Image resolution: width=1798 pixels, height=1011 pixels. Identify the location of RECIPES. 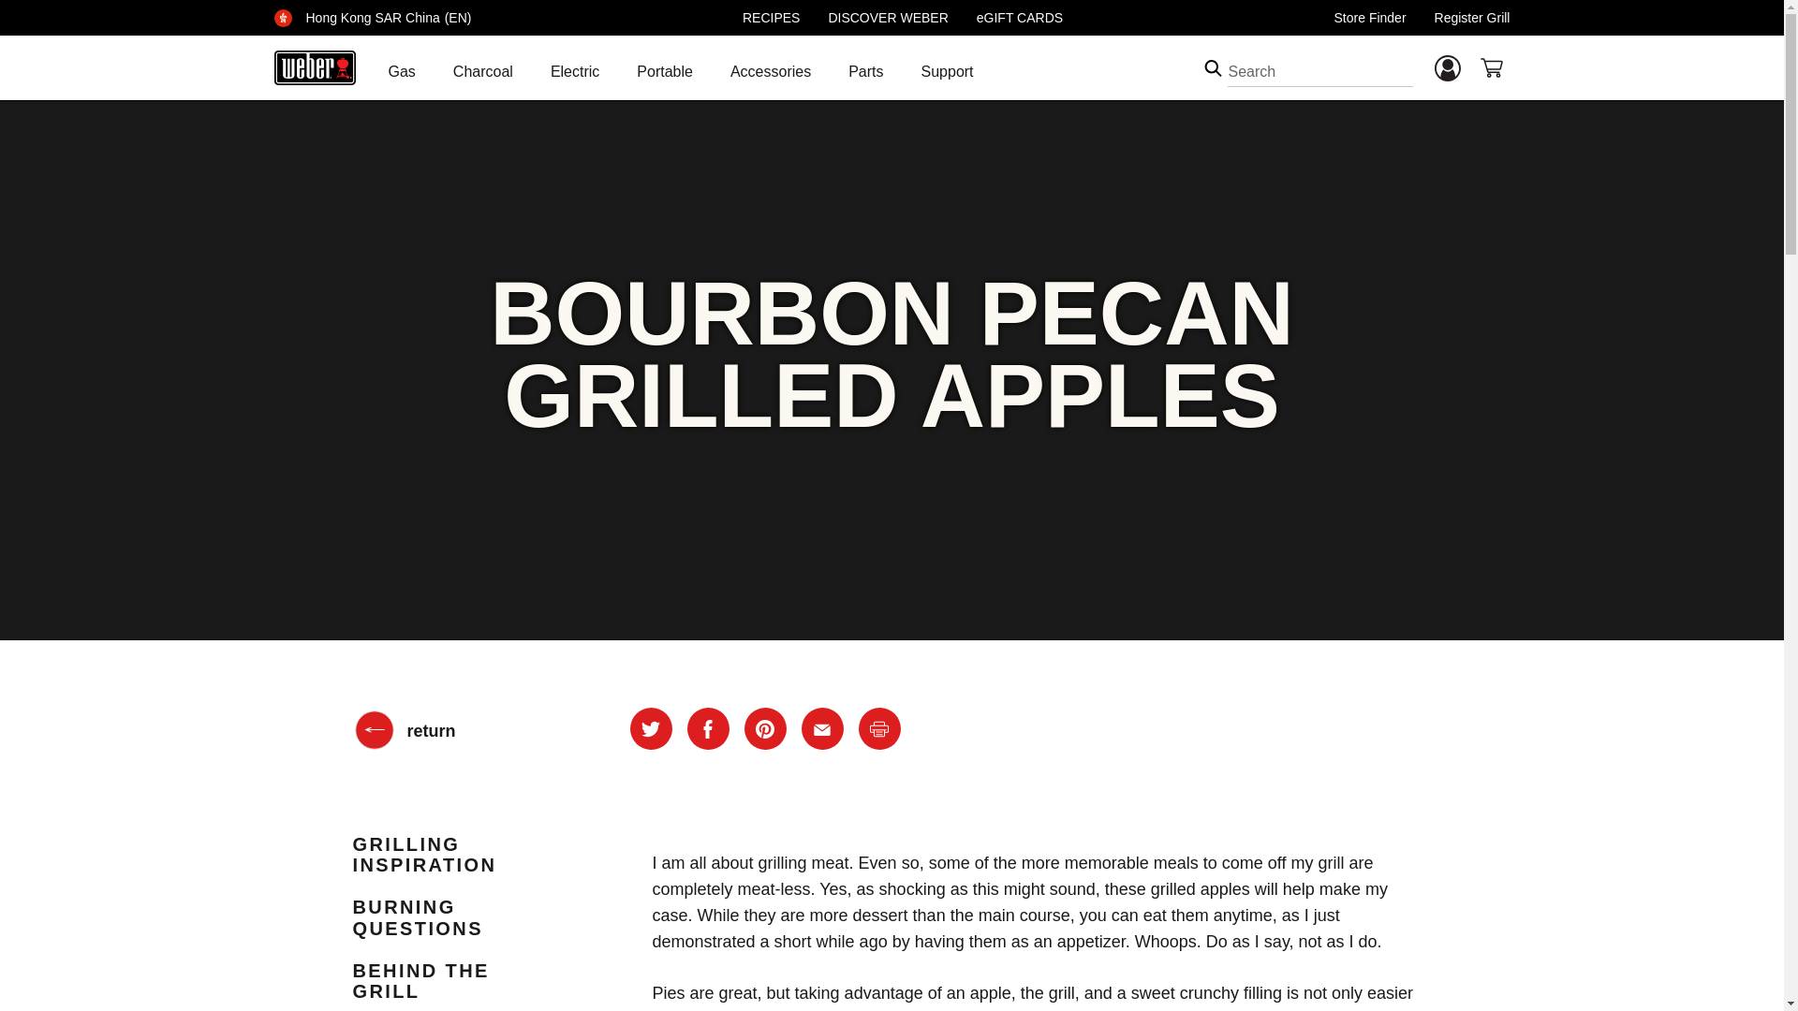
(771, 17).